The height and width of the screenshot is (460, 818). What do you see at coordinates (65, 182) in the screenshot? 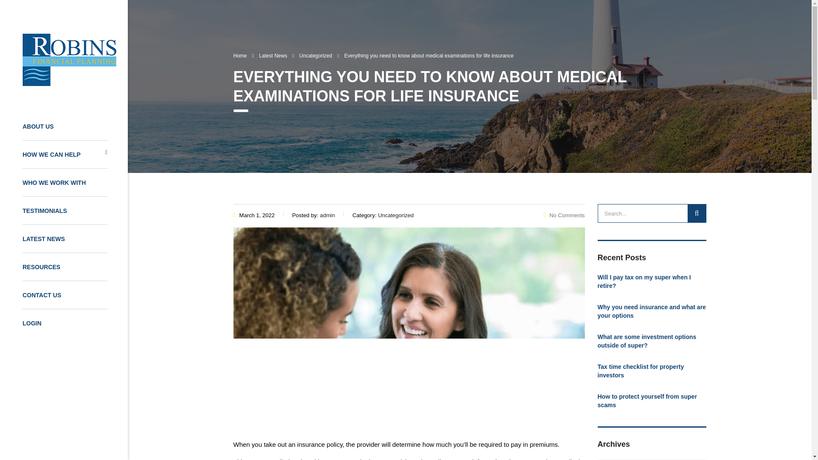
I see `WHO WE WORK WITH` at bounding box center [65, 182].